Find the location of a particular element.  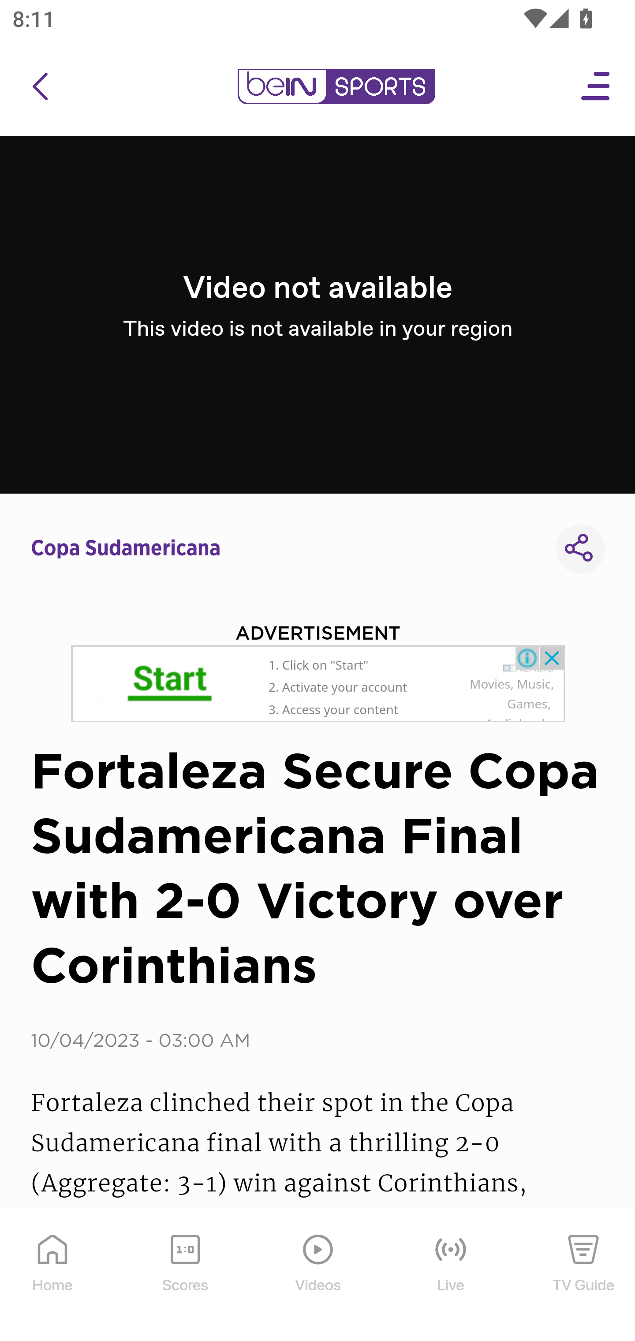

en-us?platform=mobile_android bein logo is located at coordinates (336, 86).